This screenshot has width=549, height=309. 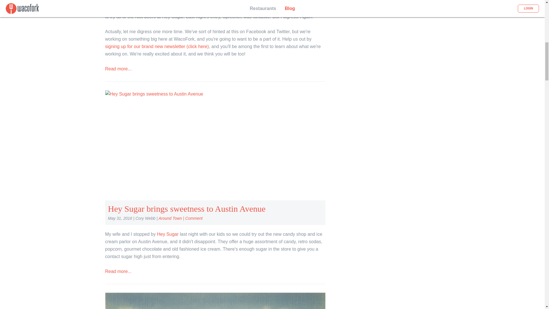 I want to click on Comment, so click(x=194, y=218).